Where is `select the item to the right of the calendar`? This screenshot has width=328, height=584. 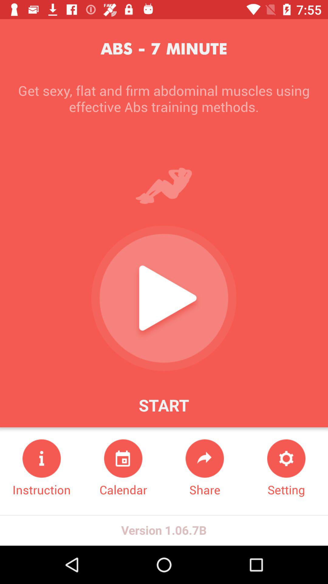 select the item to the right of the calendar is located at coordinates (205, 468).